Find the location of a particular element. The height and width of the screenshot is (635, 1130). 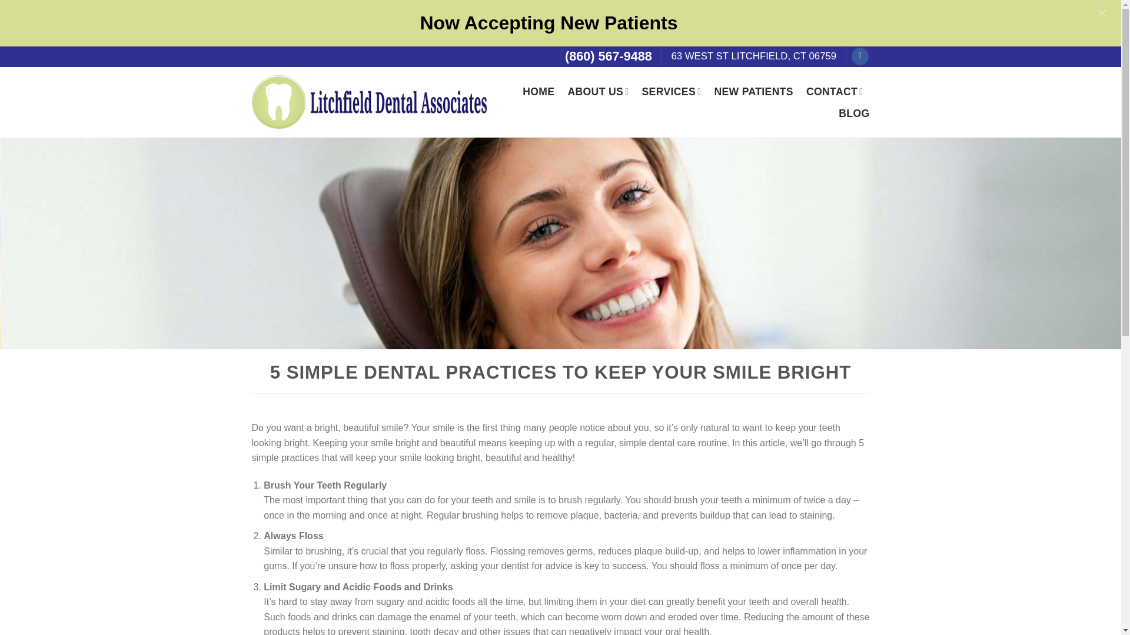

63 WEST ST LITCHFIELD, CT 06759 is located at coordinates (753, 56).